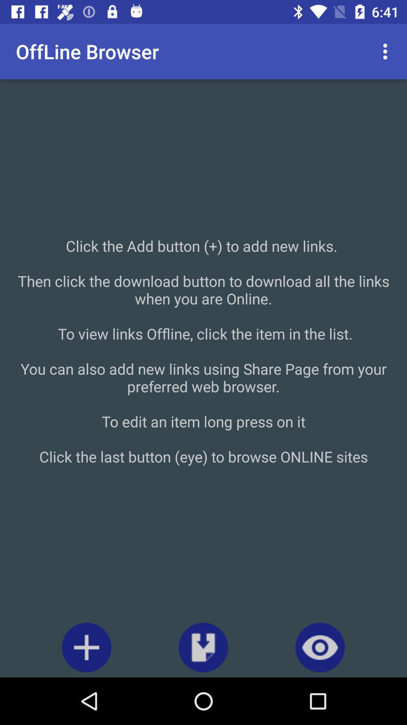 The image size is (407, 725). I want to click on turn on the icon to the right of the offline browser, so click(387, 51).